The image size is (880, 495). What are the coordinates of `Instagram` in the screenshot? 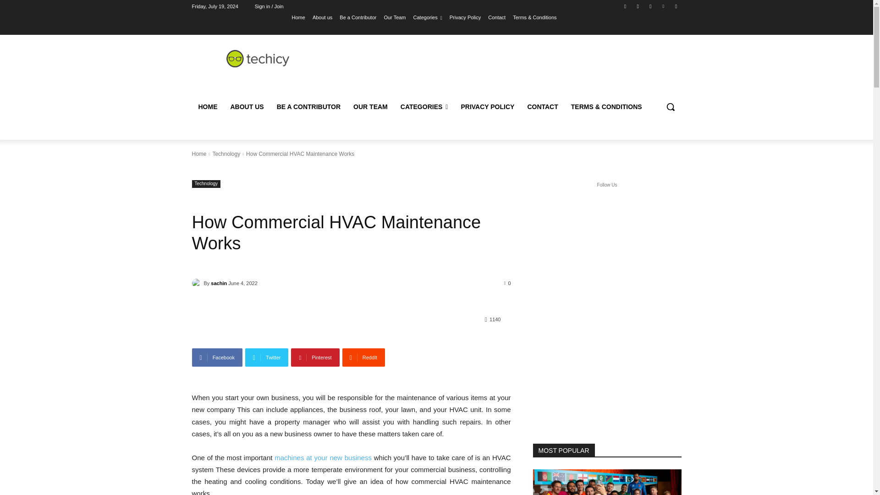 It's located at (638, 6).